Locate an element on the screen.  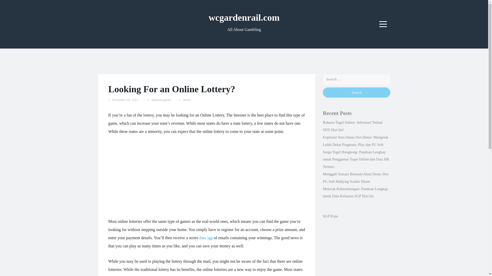
data sgp is located at coordinates (206, 238).